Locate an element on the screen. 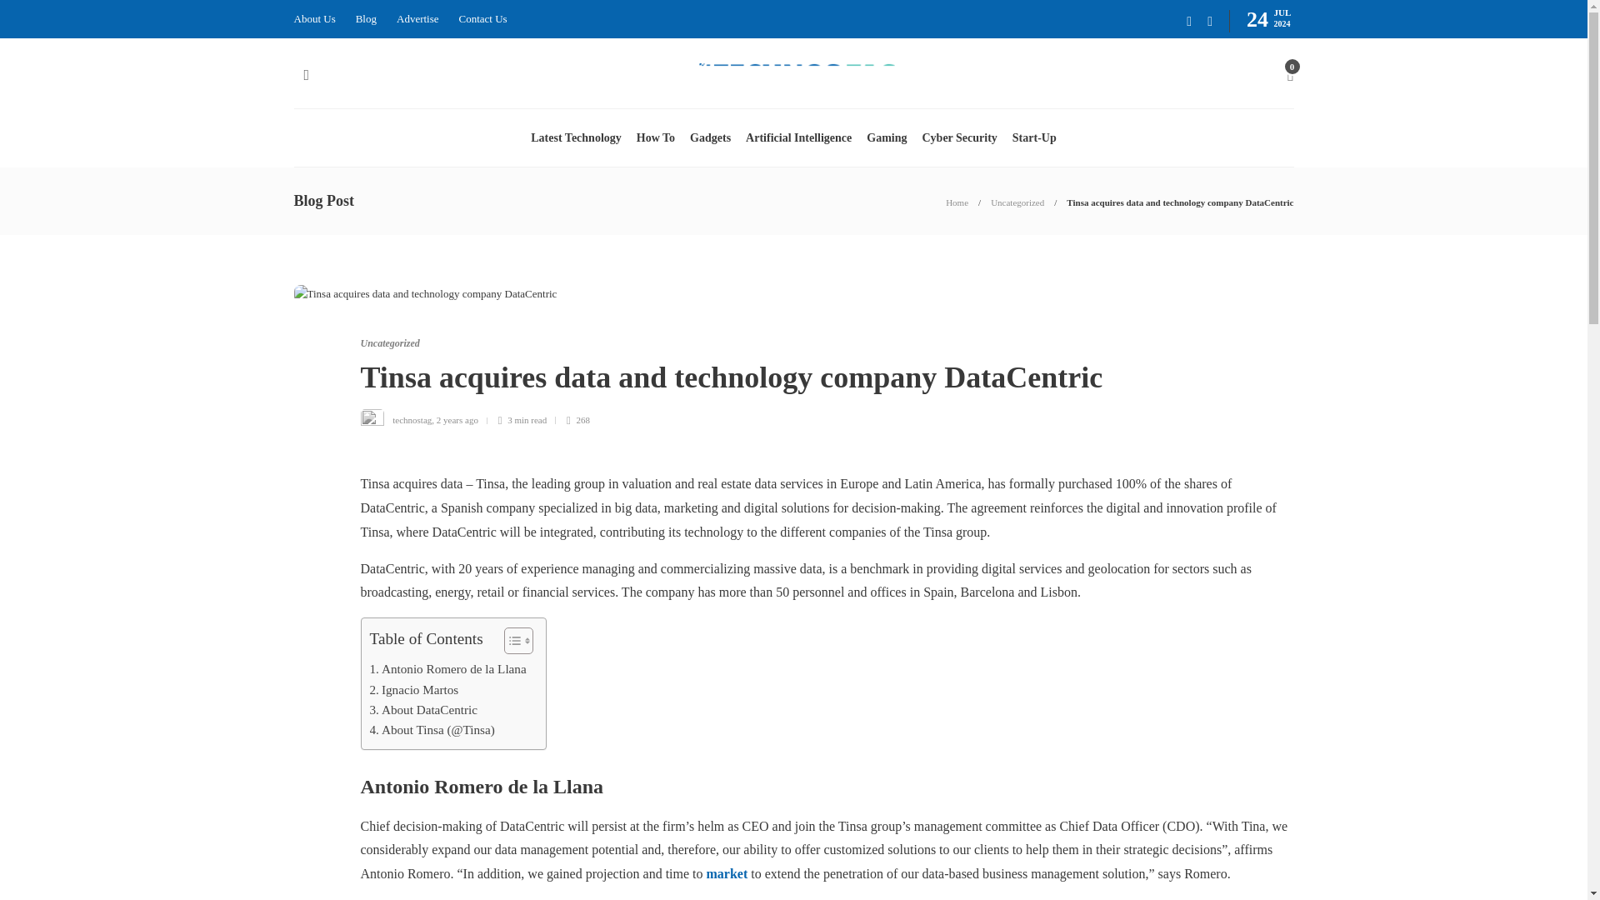  Uncategorized is located at coordinates (390, 343).